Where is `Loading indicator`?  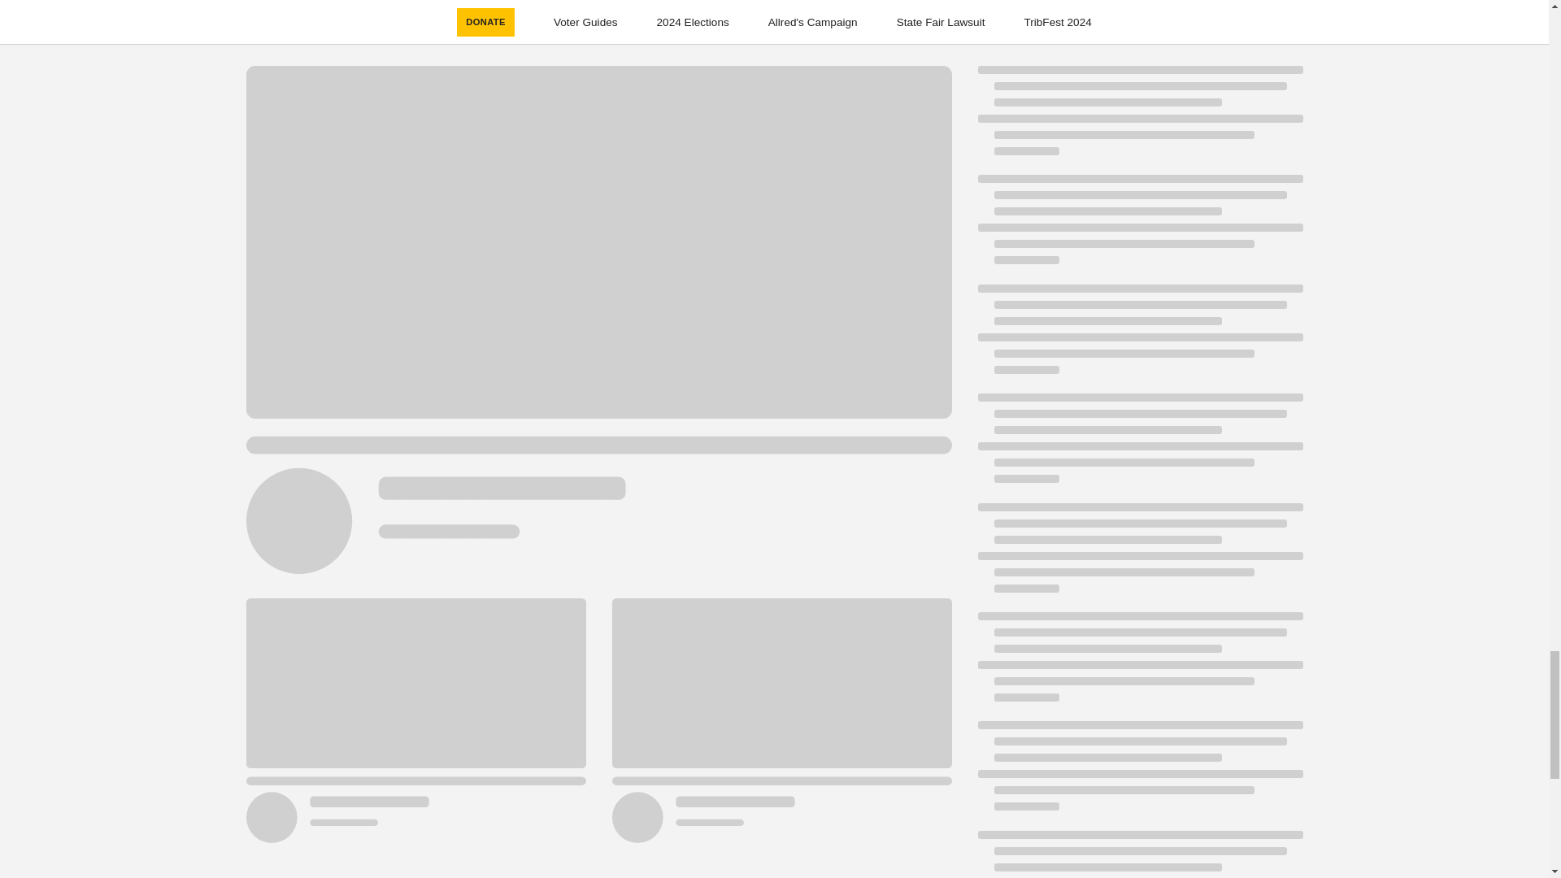
Loading indicator is located at coordinates (1139, 774).